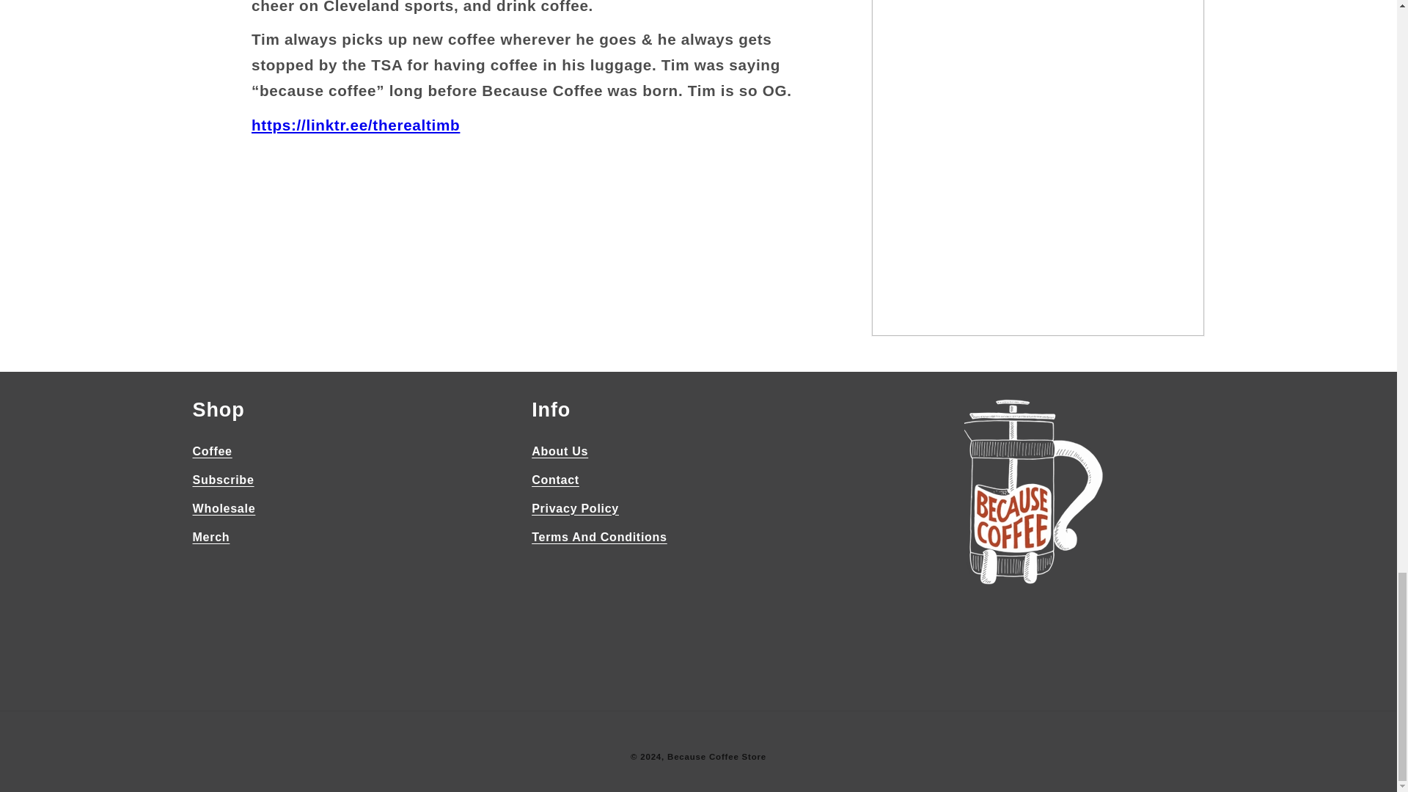 This screenshot has height=792, width=1408. What do you see at coordinates (575, 507) in the screenshot?
I see `Privacy Policy` at bounding box center [575, 507].